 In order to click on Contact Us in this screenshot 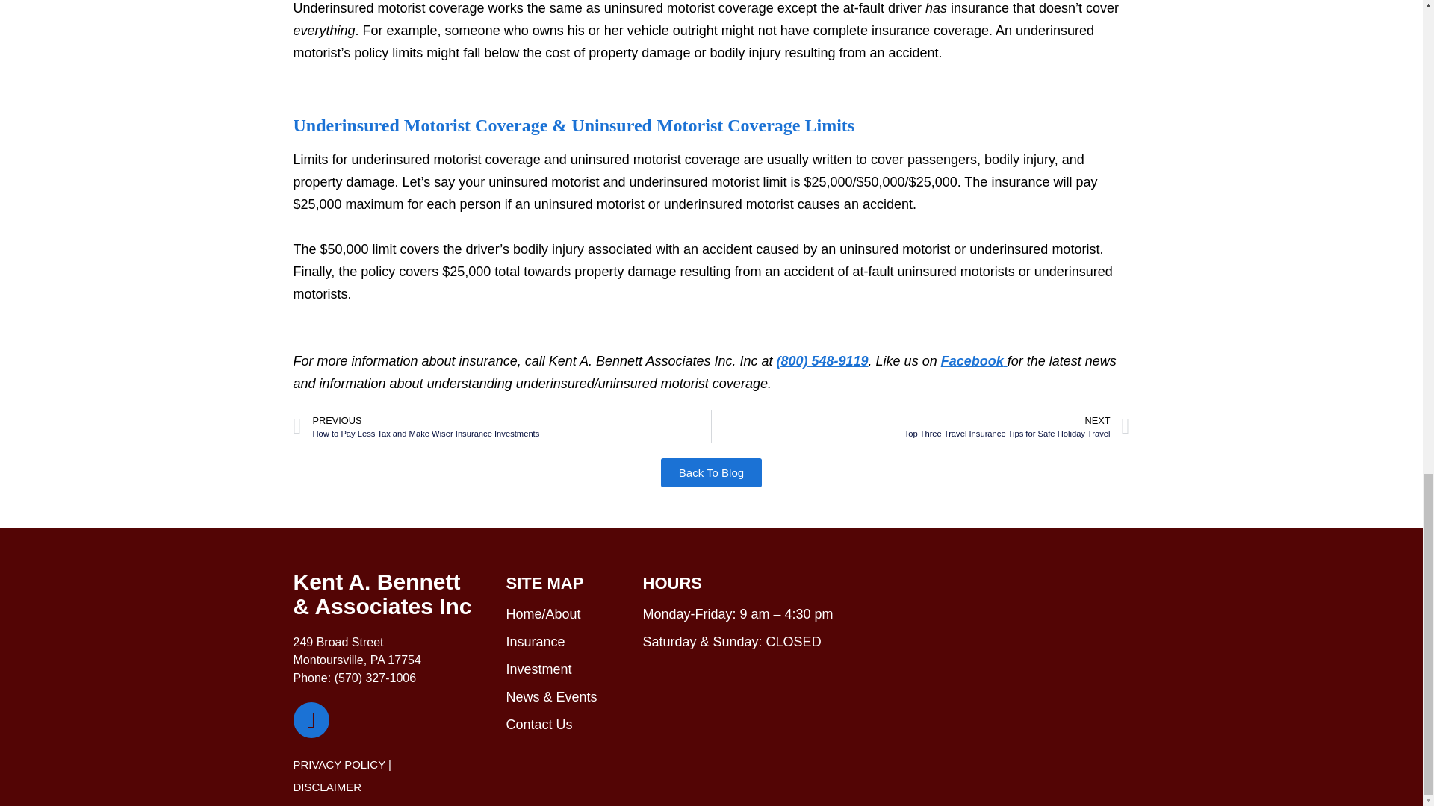, I will do `click(539, 724)`.